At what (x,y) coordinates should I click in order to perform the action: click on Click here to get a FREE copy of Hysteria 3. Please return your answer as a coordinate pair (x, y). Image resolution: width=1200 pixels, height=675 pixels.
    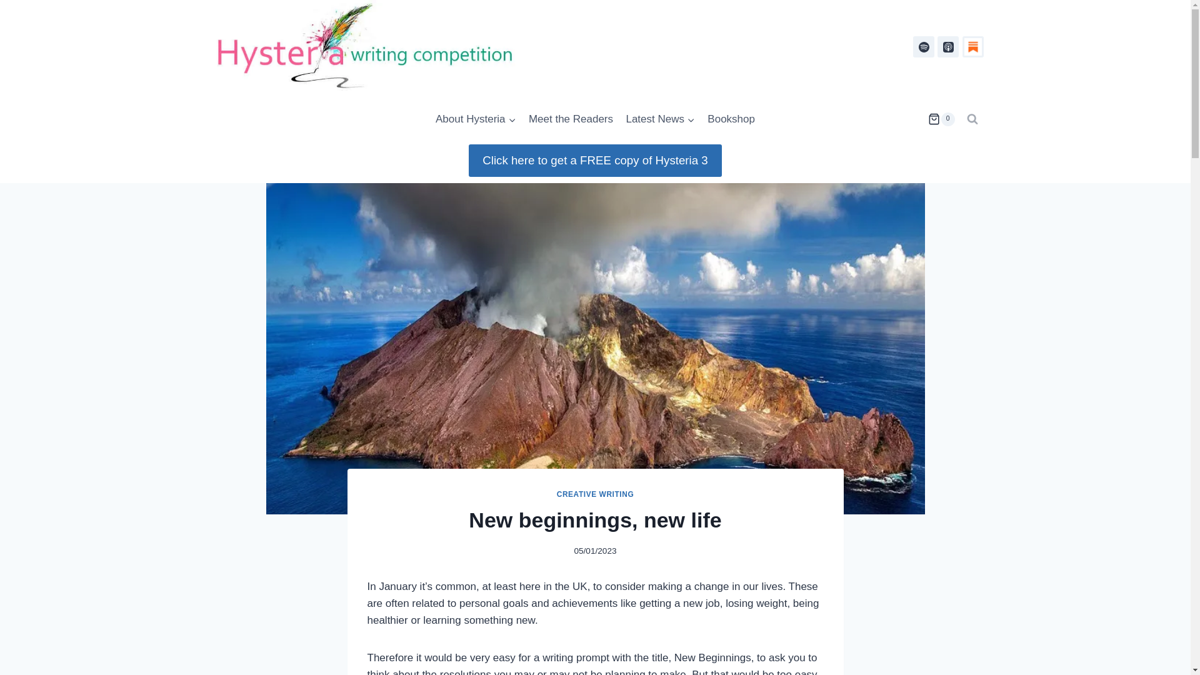
    Looking at the image, I should click on (595, 160).